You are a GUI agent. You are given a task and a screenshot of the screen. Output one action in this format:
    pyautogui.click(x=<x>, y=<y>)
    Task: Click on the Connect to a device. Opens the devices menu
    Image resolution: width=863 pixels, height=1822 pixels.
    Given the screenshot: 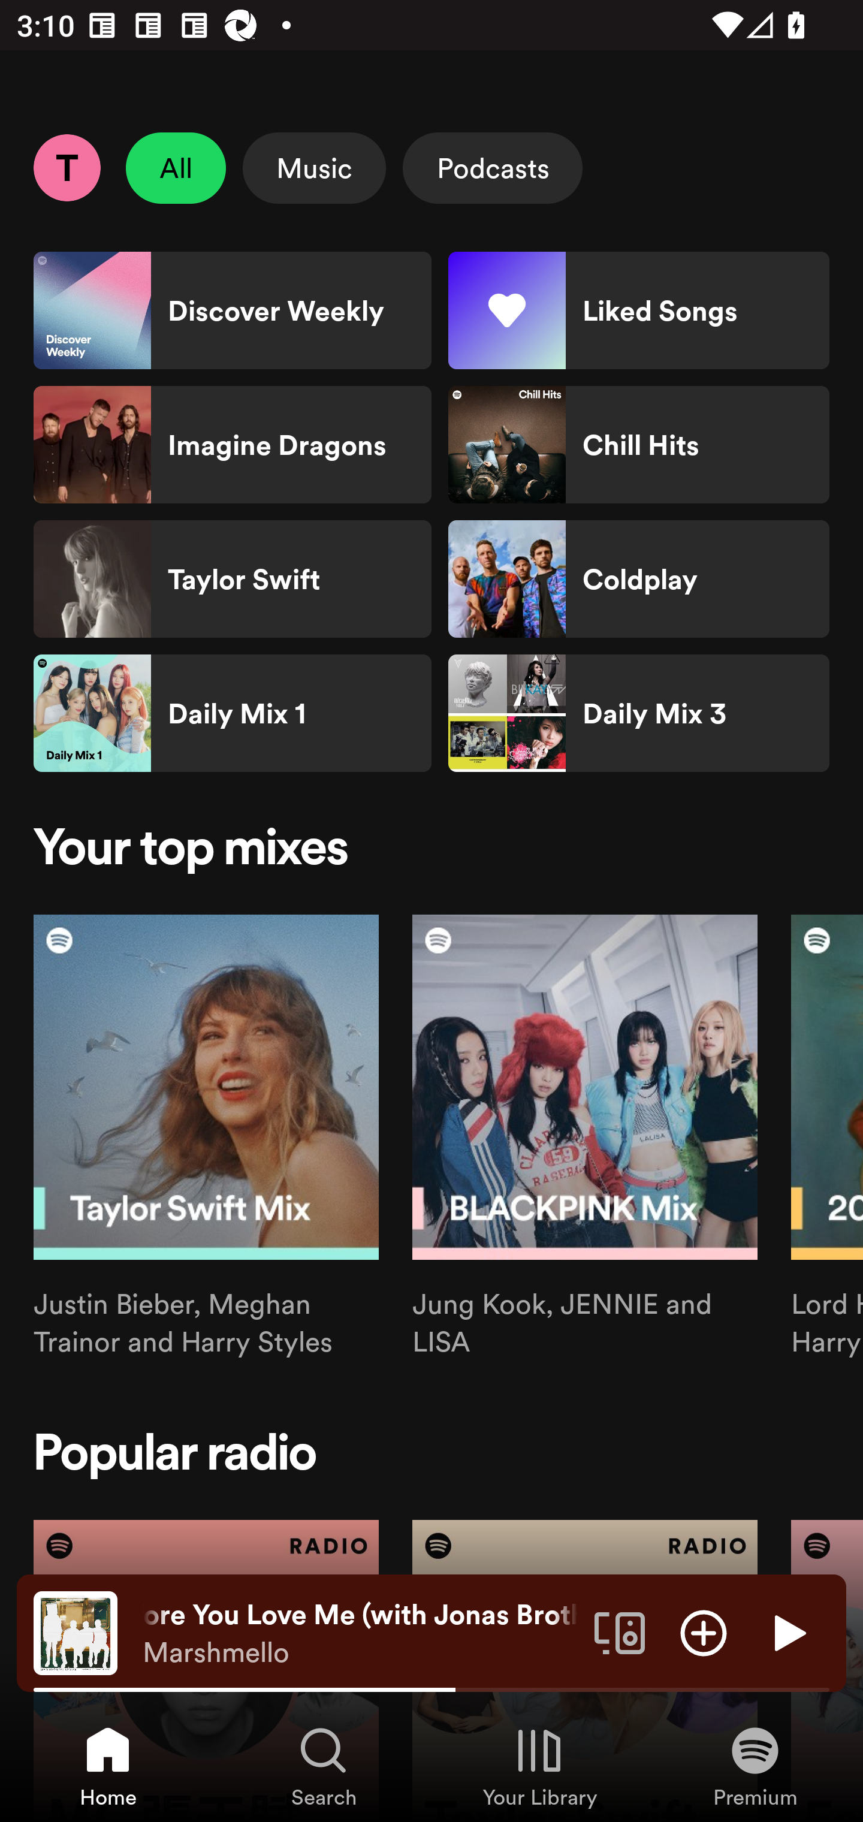 What is the action you would take?
    pyautogui.click(x=620, y=1632)
    